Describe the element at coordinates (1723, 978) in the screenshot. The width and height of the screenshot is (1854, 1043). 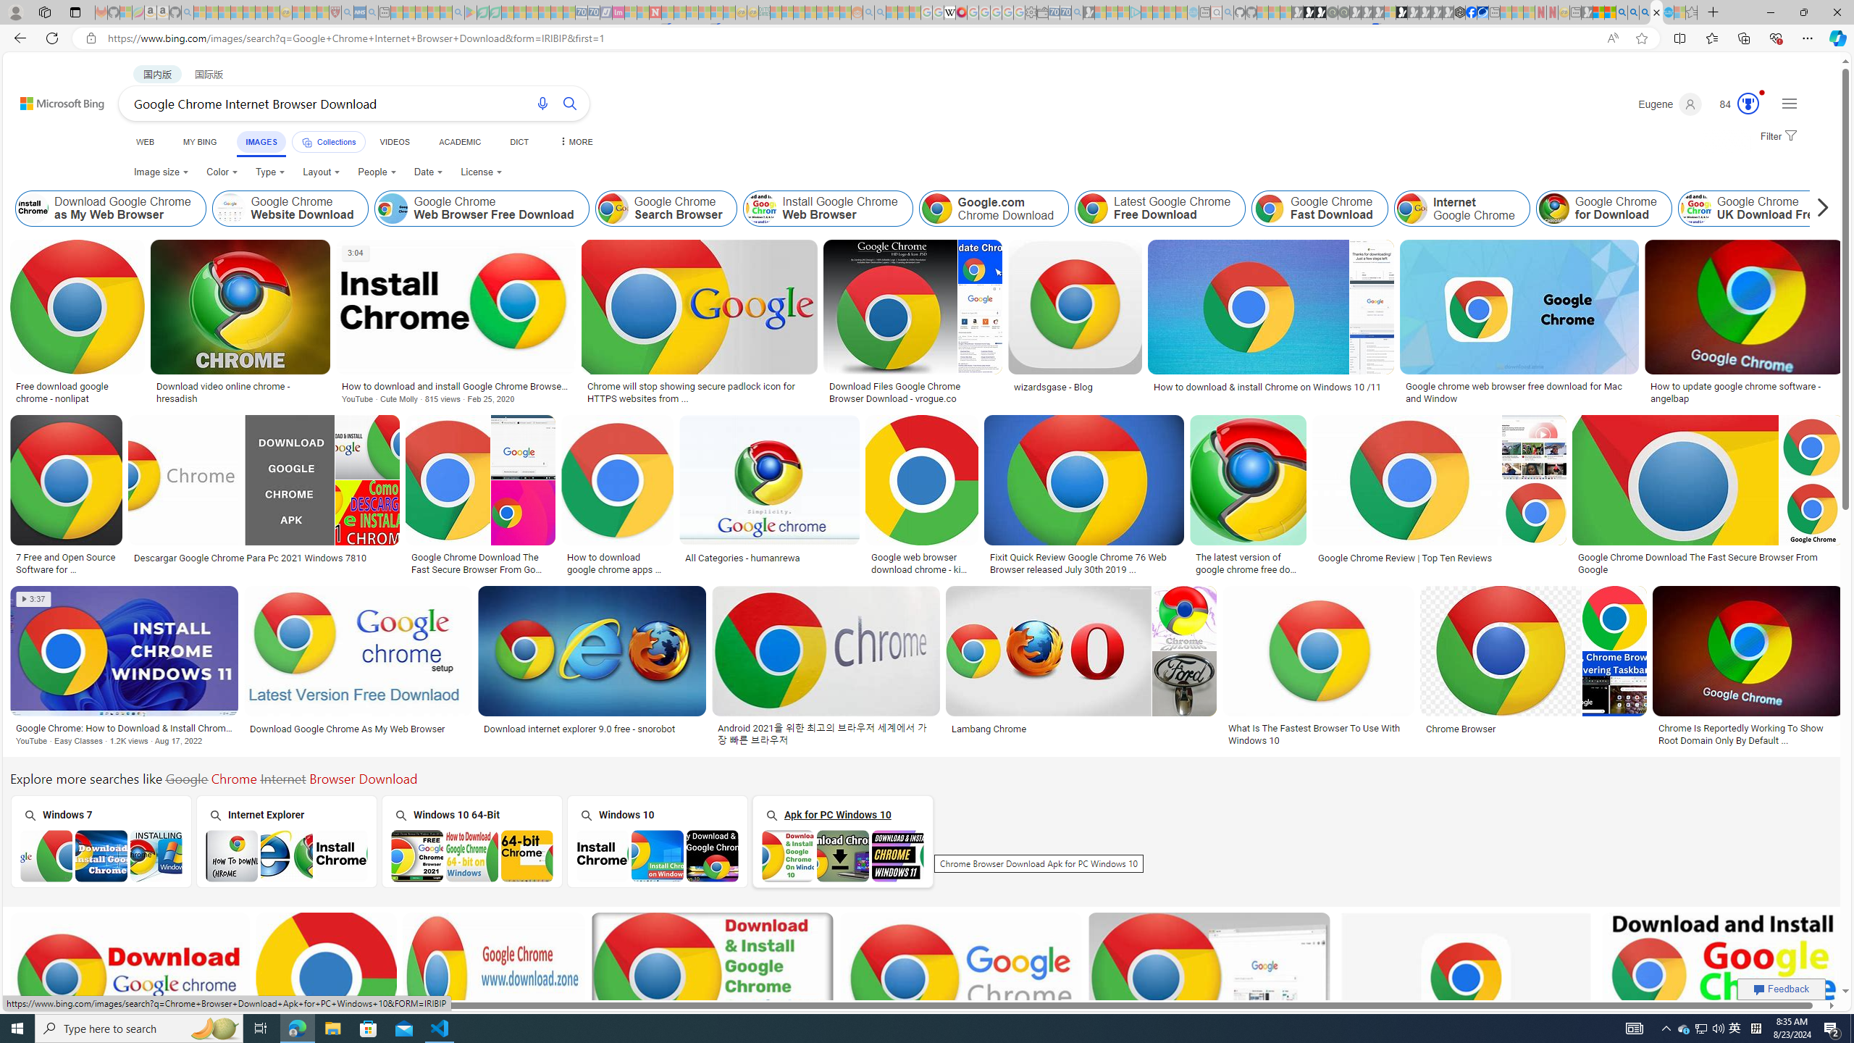
I see `Image result for Google Chrome Internet Browser Download` at that location.